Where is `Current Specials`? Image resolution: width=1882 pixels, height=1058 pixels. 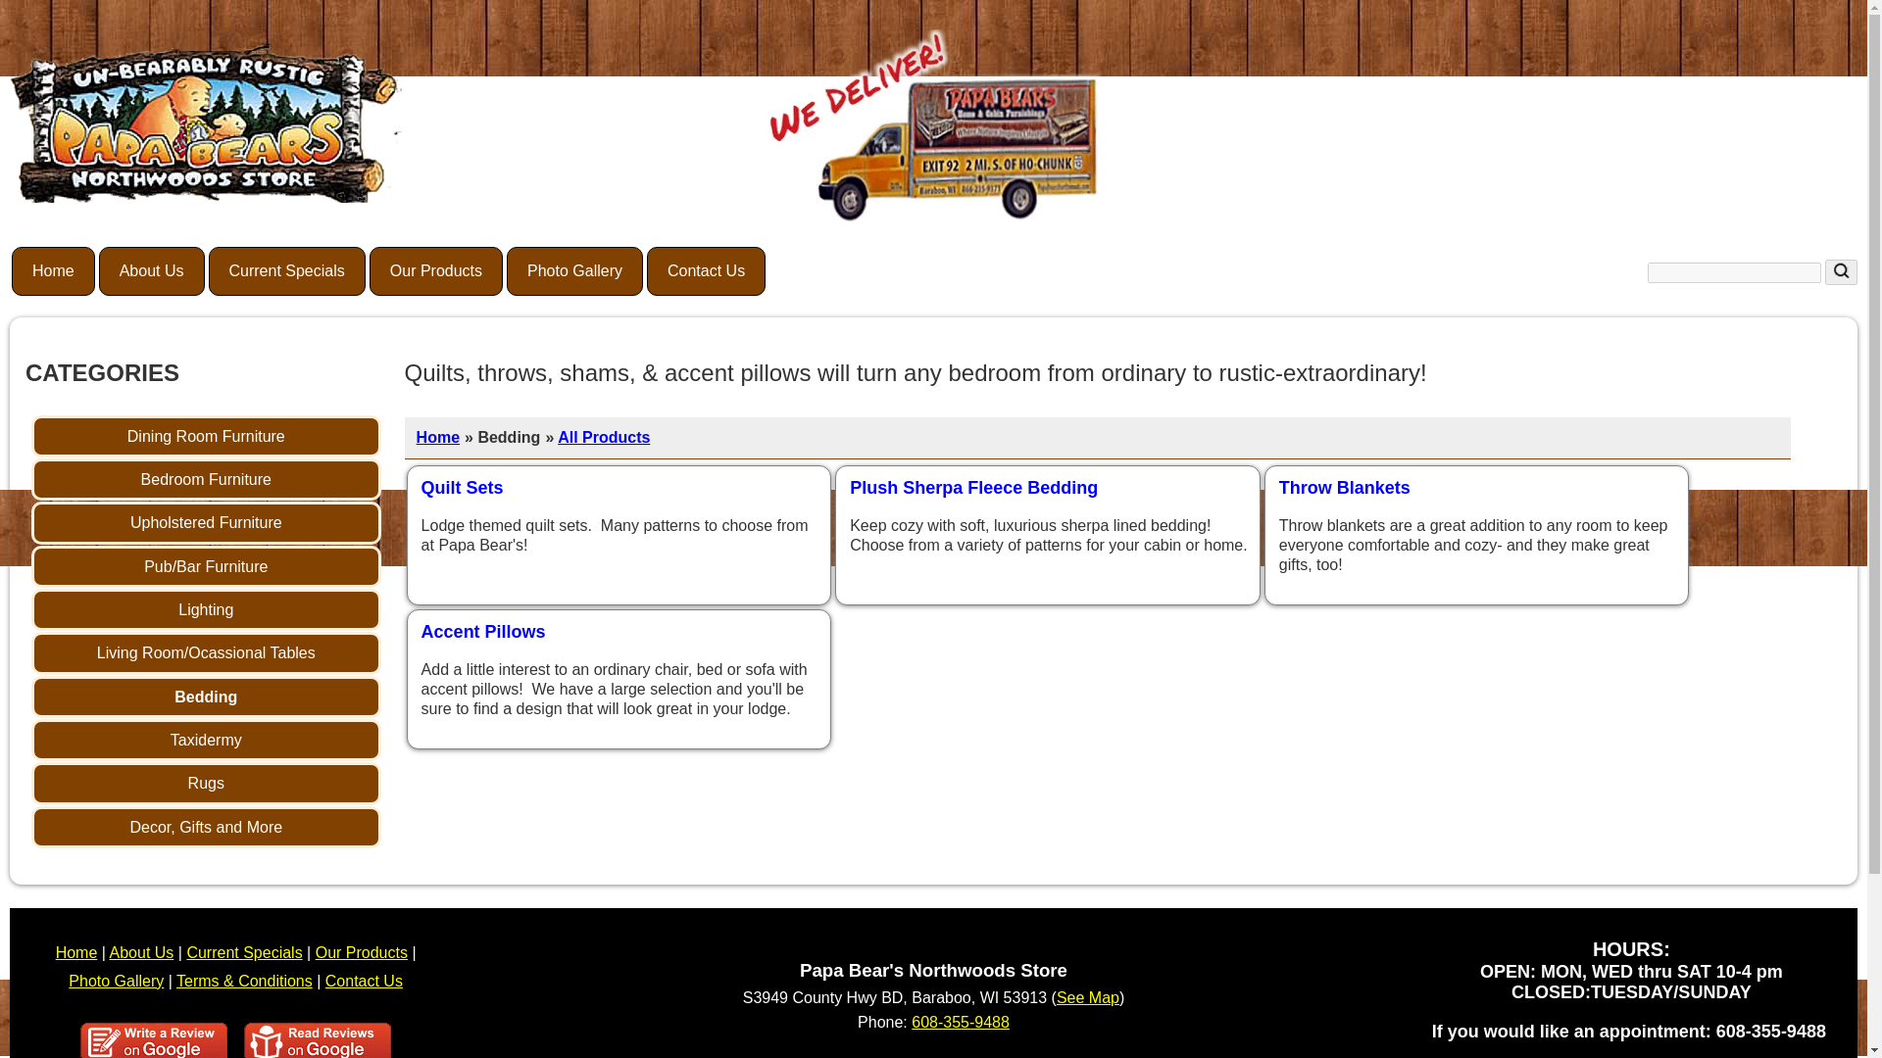
Current Specials is located at coordinates (286, 270).